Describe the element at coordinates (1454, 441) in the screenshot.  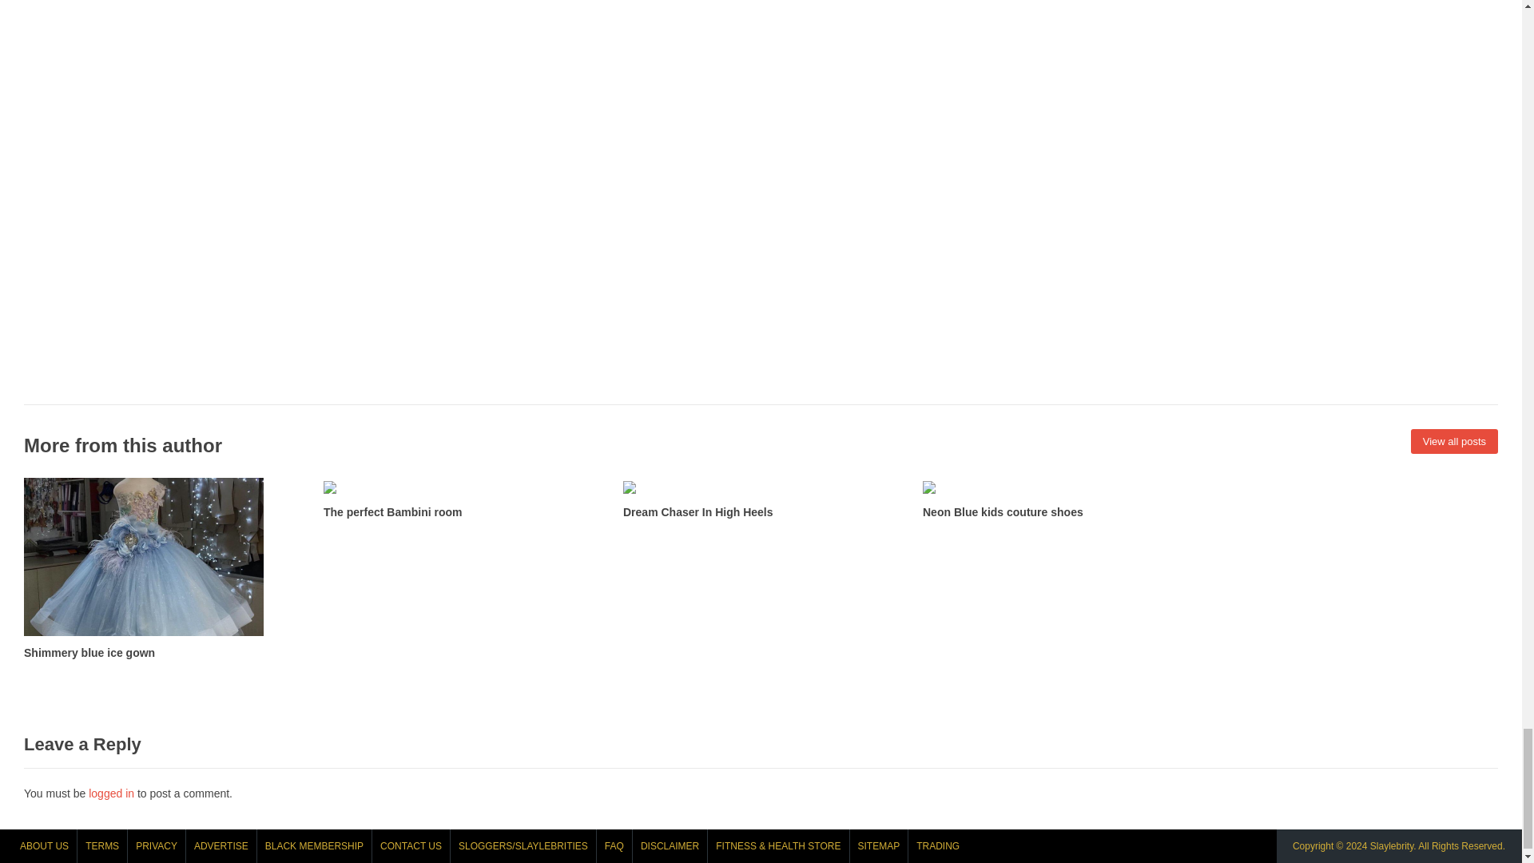
I see `View all posts` at that location.